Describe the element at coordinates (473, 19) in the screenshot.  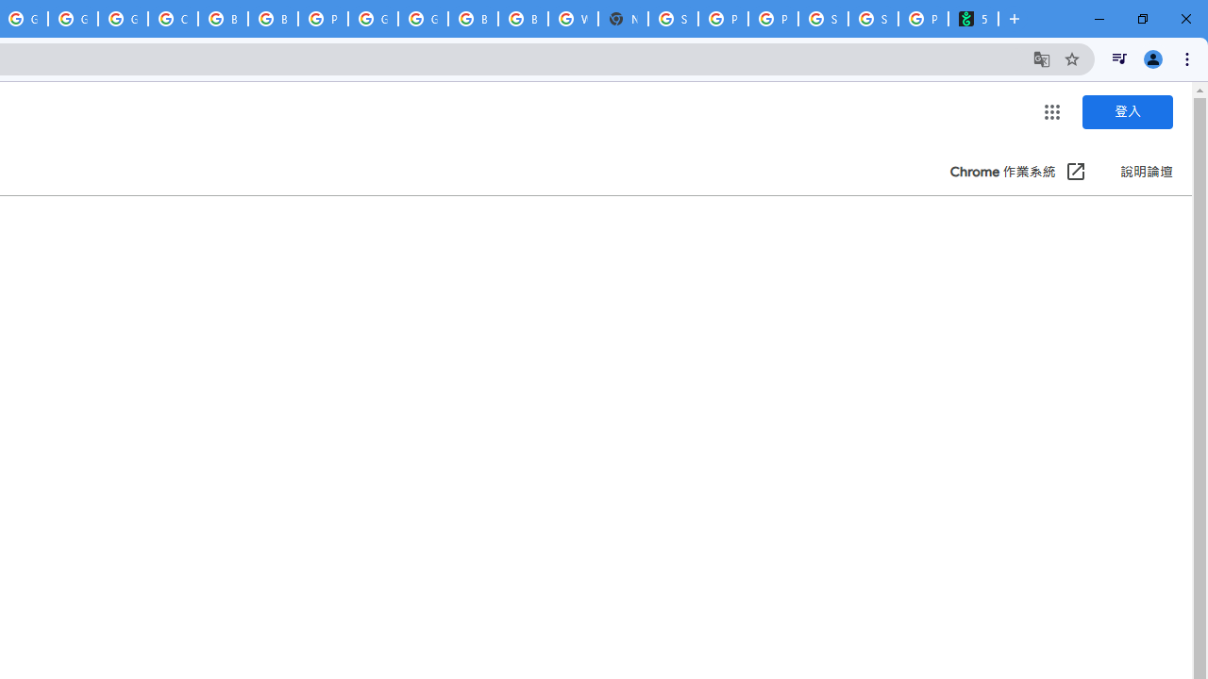
I see `Browse Chrome as a guest - Computer - Google Chrome Help` at that location.